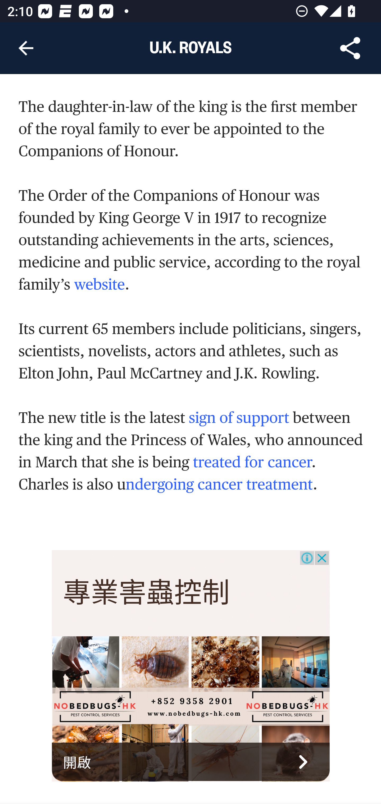  What do you see at coordinates (147, 593) in the screenshot?
I see `專業害蟲控制` at bounding box center [147, 593].